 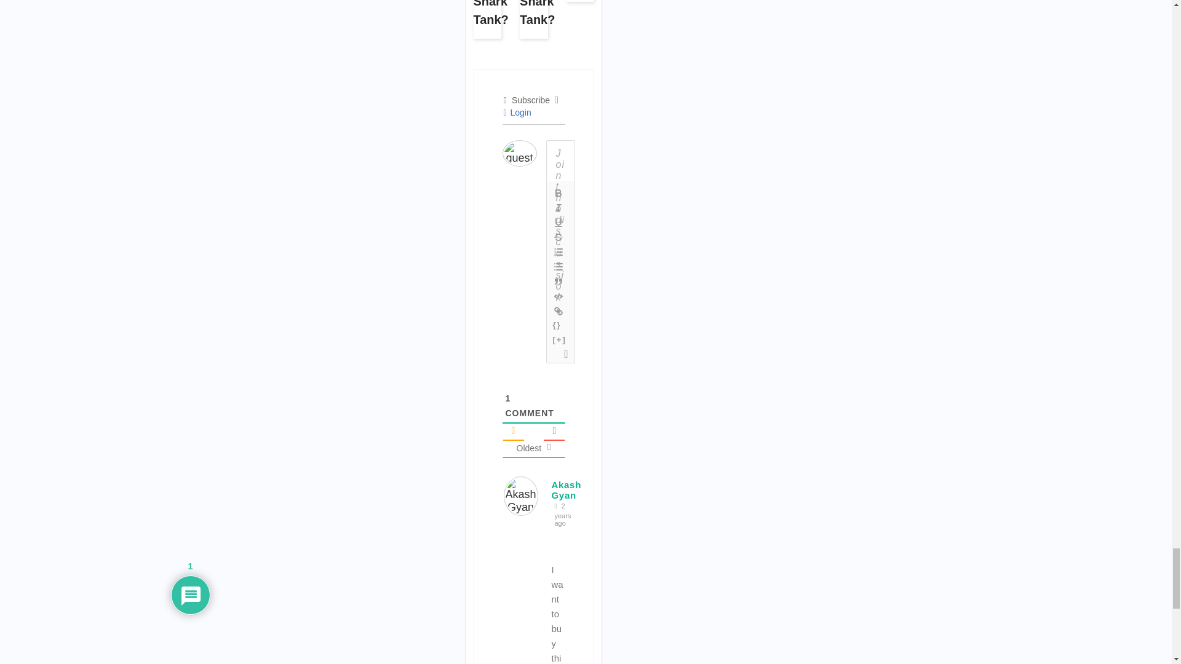 What do you see at coordinates (559, 237) in the screenshot?
I see `Strike` at bounding box center [559, 237].